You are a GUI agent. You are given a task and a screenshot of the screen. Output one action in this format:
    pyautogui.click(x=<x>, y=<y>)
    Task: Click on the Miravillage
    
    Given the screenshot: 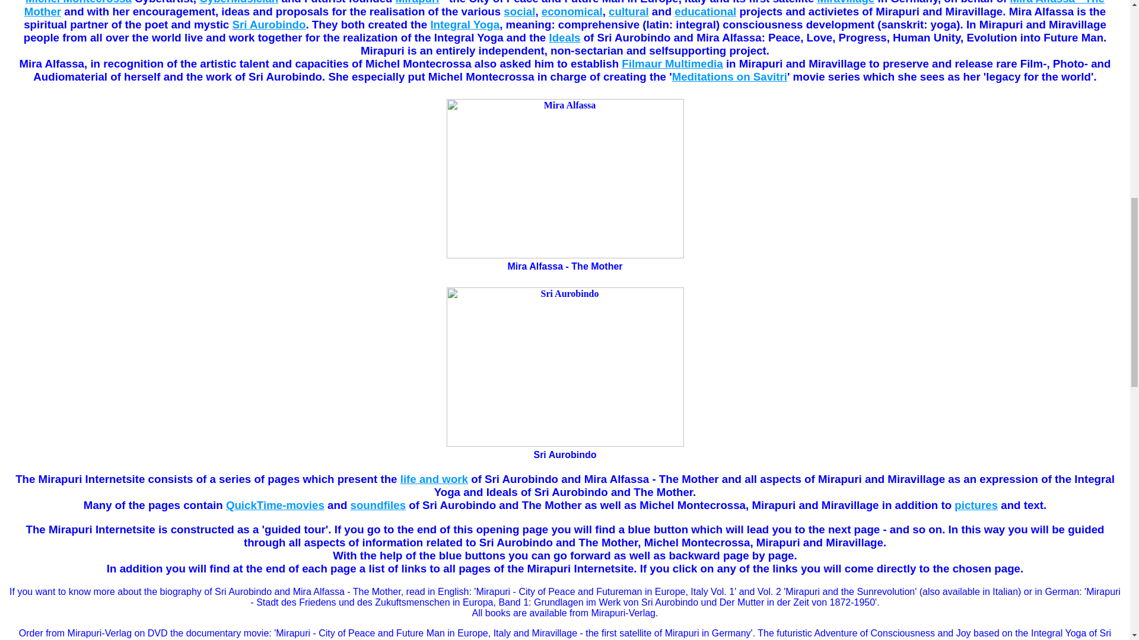 What is the action you would take?
    pyautogui.click(x=846, y=2)
    